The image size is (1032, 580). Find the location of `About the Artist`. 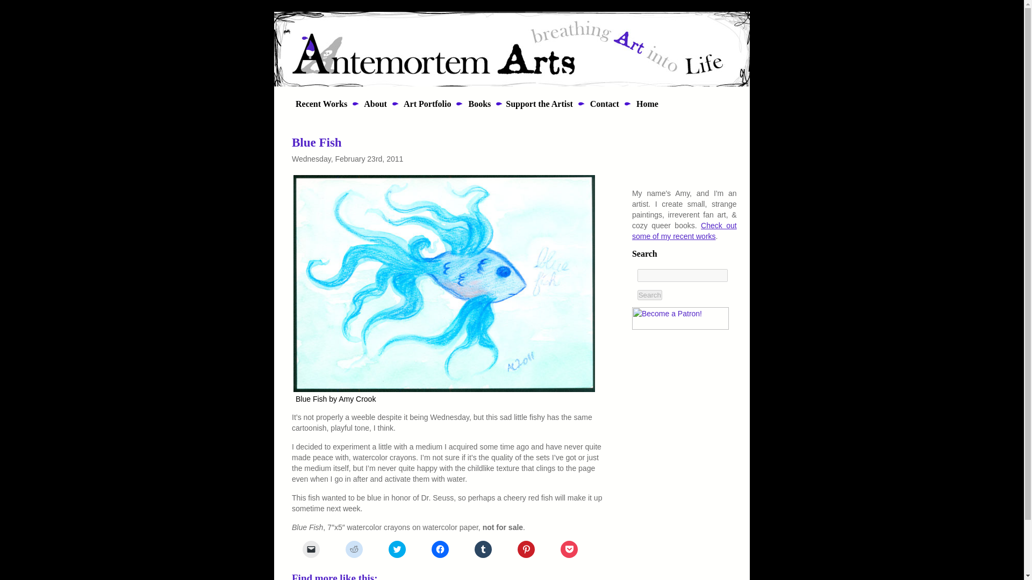

About the Artist is located at coordinates (374, 103).